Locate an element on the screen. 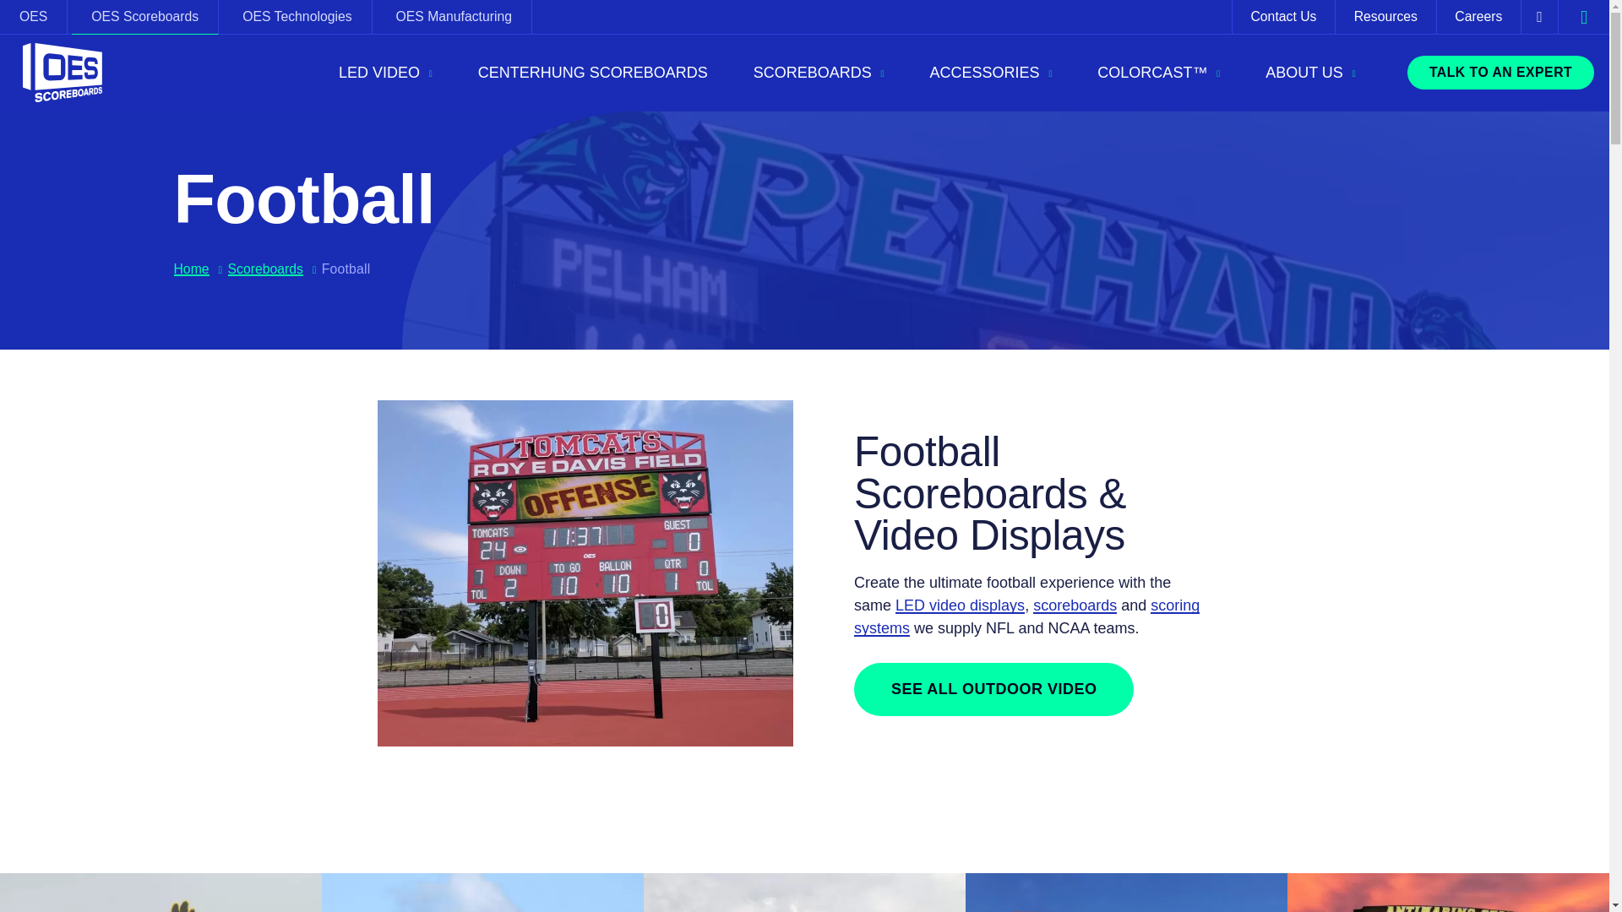  OES Technologies is located at coordinates (297, 17).